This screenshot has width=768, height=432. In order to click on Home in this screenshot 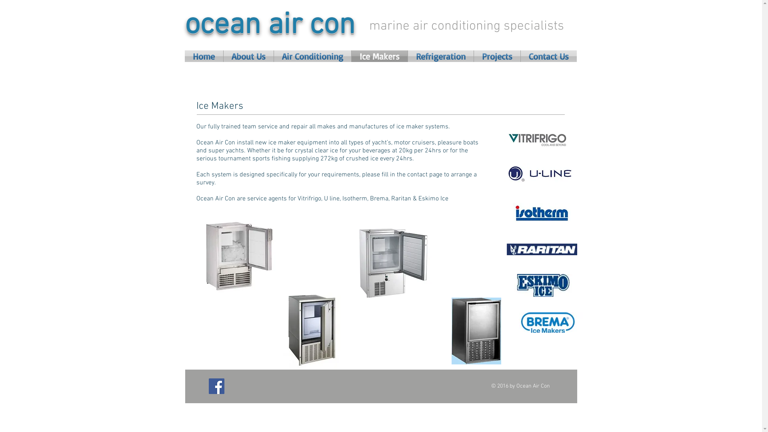, I will do `click(204, 56)`.